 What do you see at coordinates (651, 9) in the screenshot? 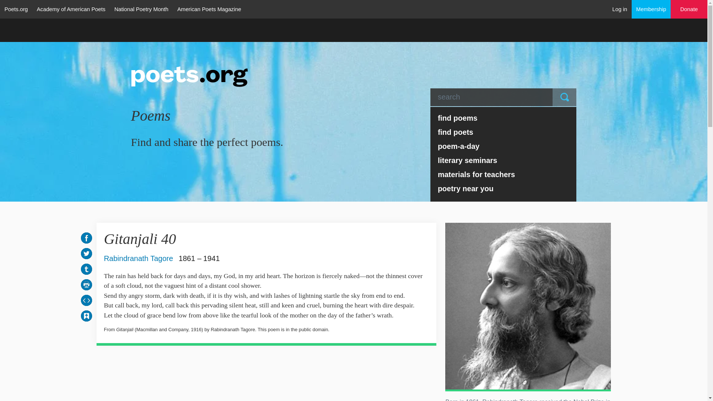
I see `Membership` at bounding box center [651, 9].